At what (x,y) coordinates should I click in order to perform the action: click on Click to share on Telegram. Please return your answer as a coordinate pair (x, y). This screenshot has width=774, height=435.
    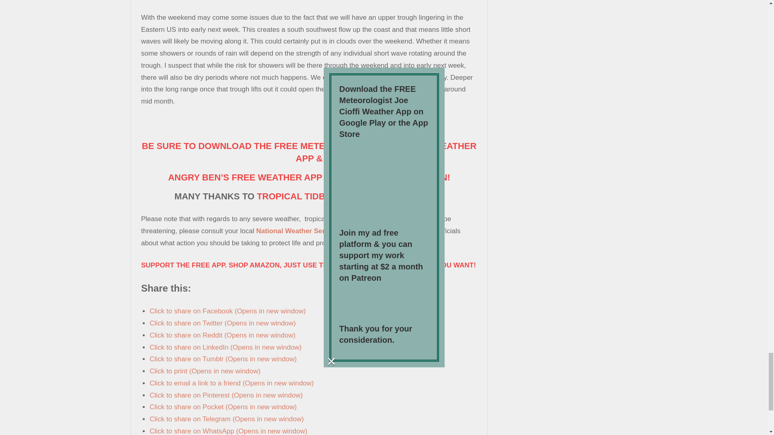
    Looking at the image, I should click on (226, 419).